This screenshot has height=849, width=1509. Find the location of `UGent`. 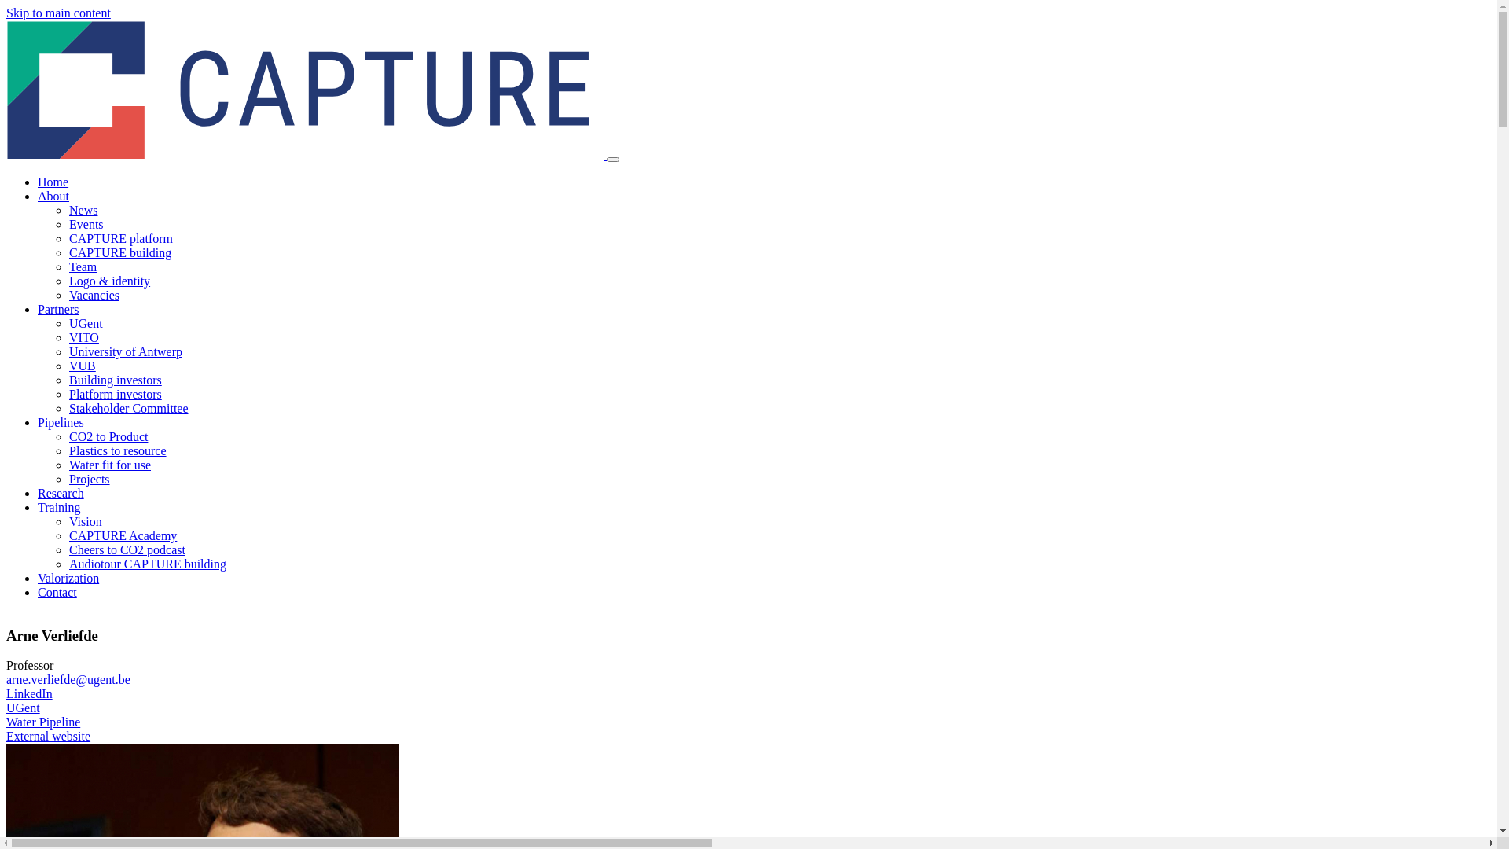

UGent is located at coordinates (24, 707).